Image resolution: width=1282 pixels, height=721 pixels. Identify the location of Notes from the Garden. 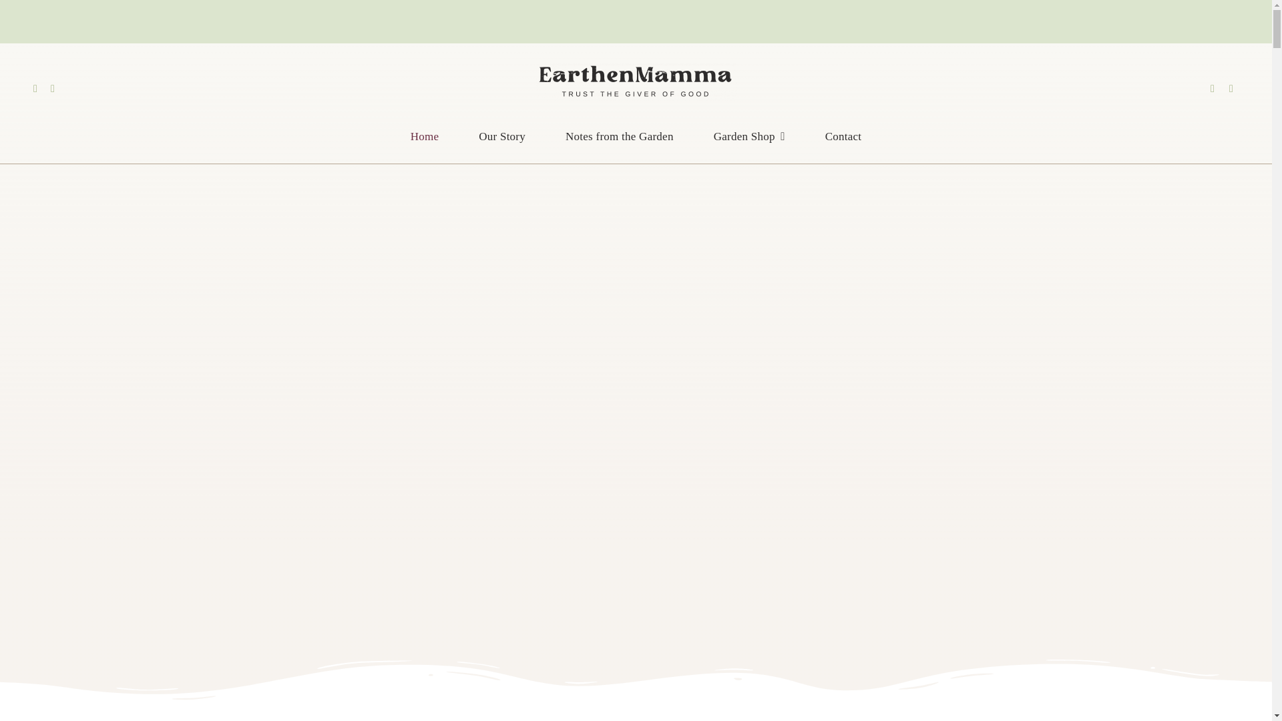
(620, 136).